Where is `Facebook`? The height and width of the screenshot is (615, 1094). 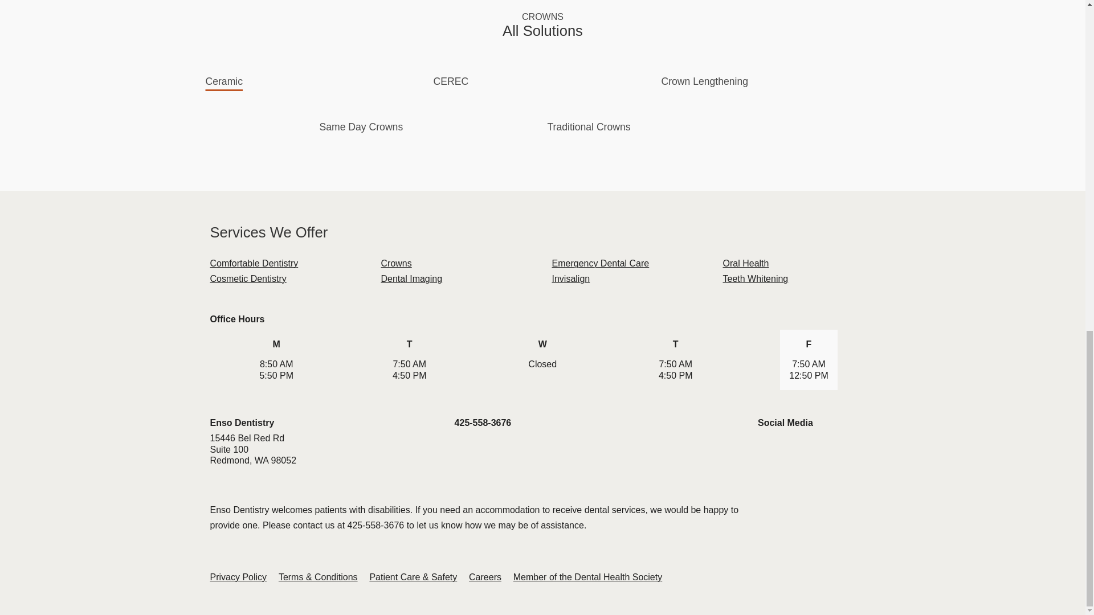
Facebook is located at coordinates (767, 448).